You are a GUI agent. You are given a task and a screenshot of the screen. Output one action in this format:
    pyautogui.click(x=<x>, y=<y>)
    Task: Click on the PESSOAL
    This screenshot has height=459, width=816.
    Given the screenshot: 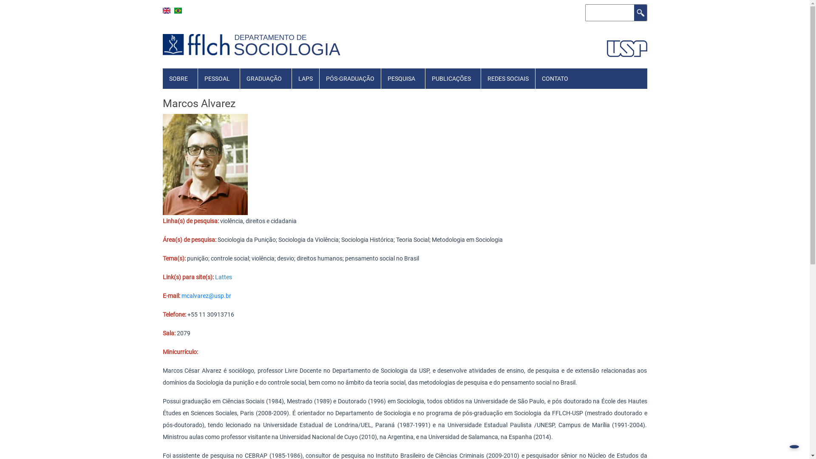 What is the action you would take?
    pyautogui.click(x=217, y=79)
    